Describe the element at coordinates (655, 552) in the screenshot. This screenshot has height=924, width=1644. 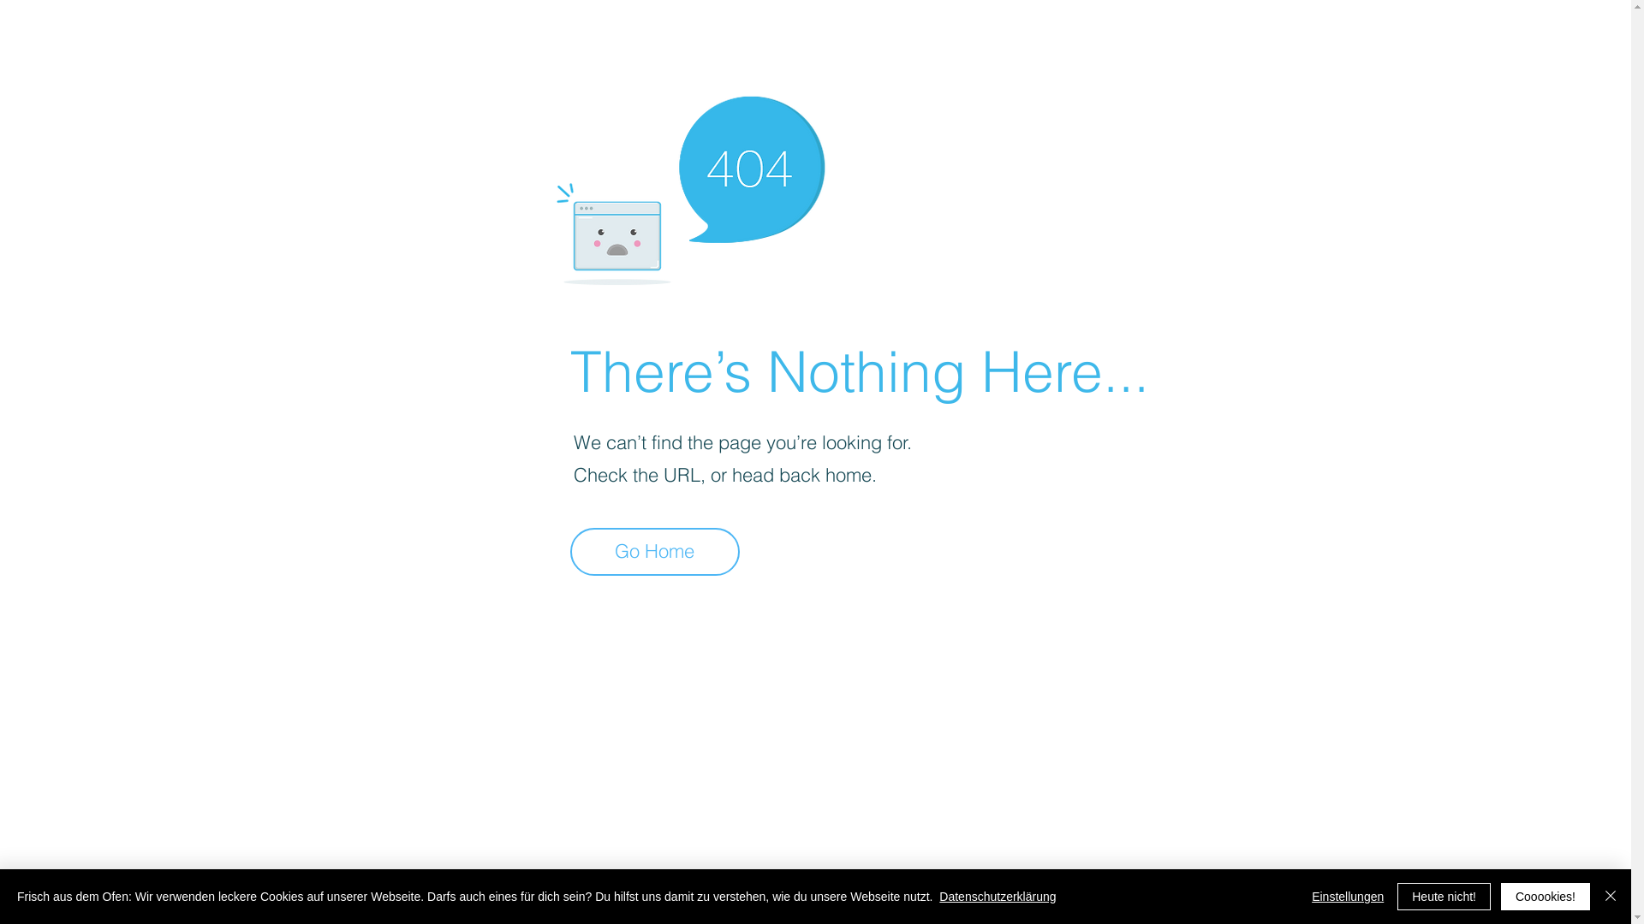
I see `Go Home` at that location.